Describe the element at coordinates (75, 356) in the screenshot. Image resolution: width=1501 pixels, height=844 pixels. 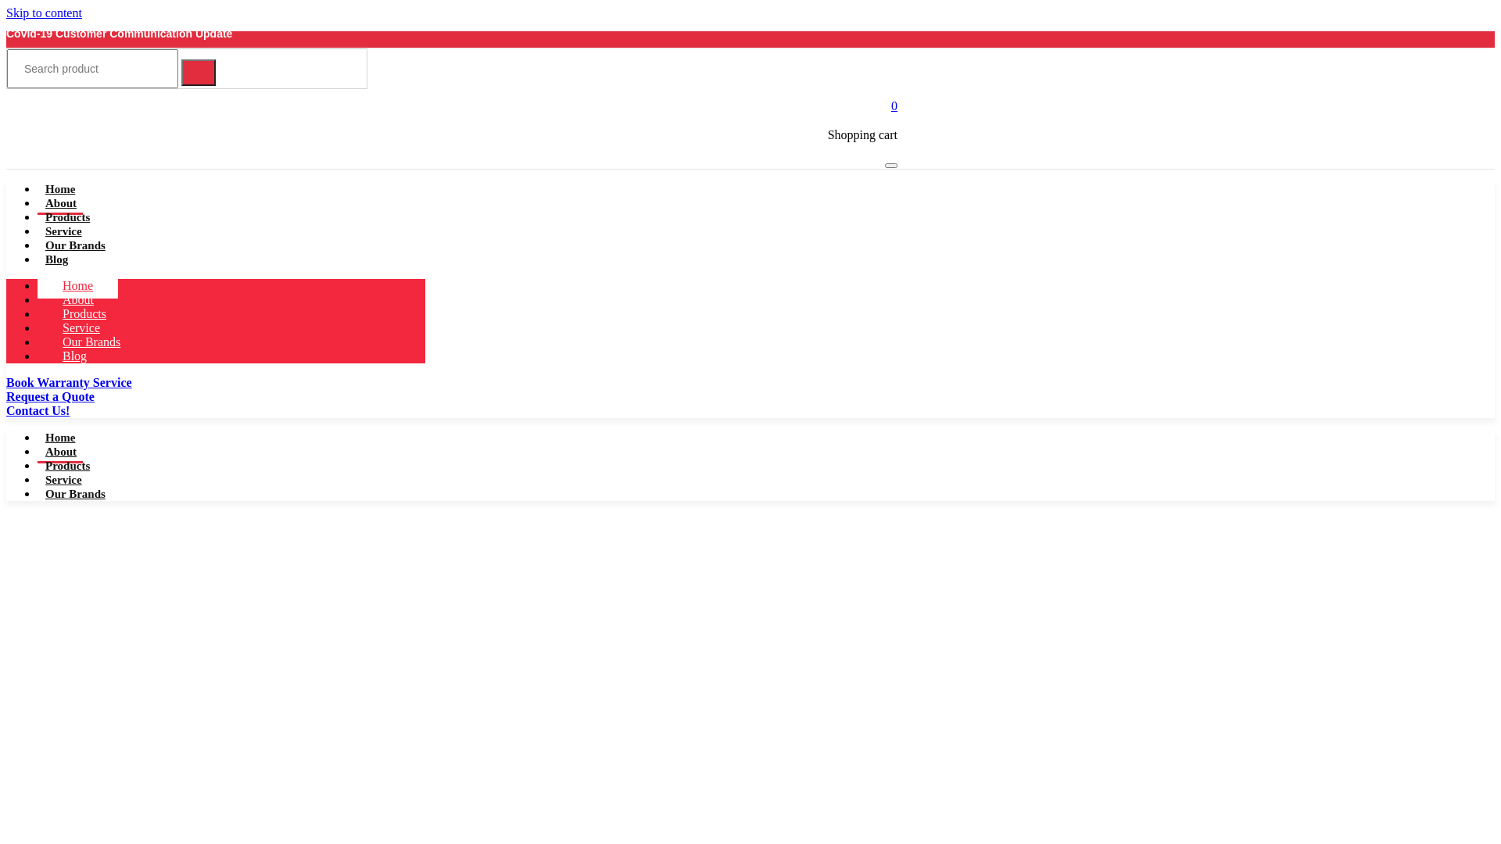
I see `Blog` at that location.